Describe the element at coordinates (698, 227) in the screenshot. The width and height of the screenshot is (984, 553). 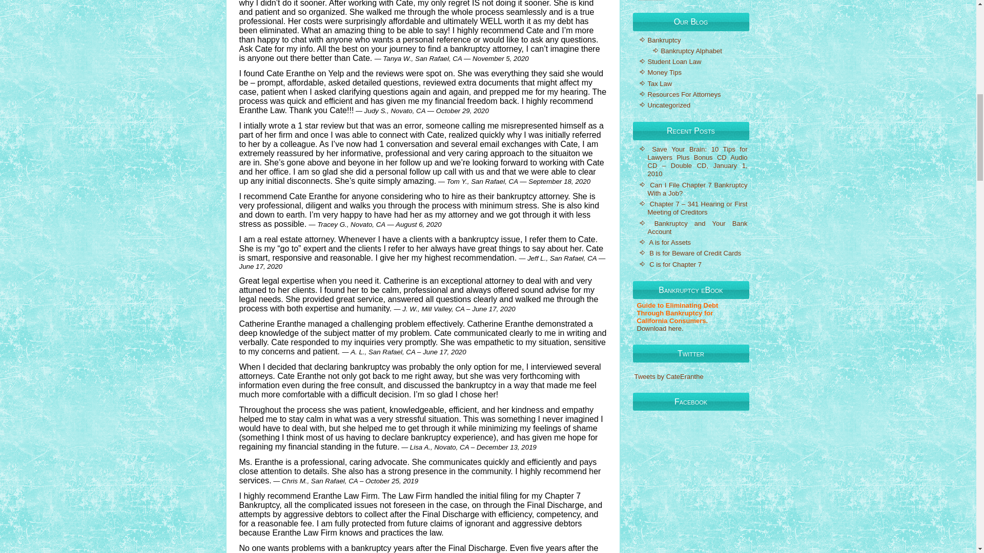
I see `Bankruptcy and Your Bank Account` at that location.